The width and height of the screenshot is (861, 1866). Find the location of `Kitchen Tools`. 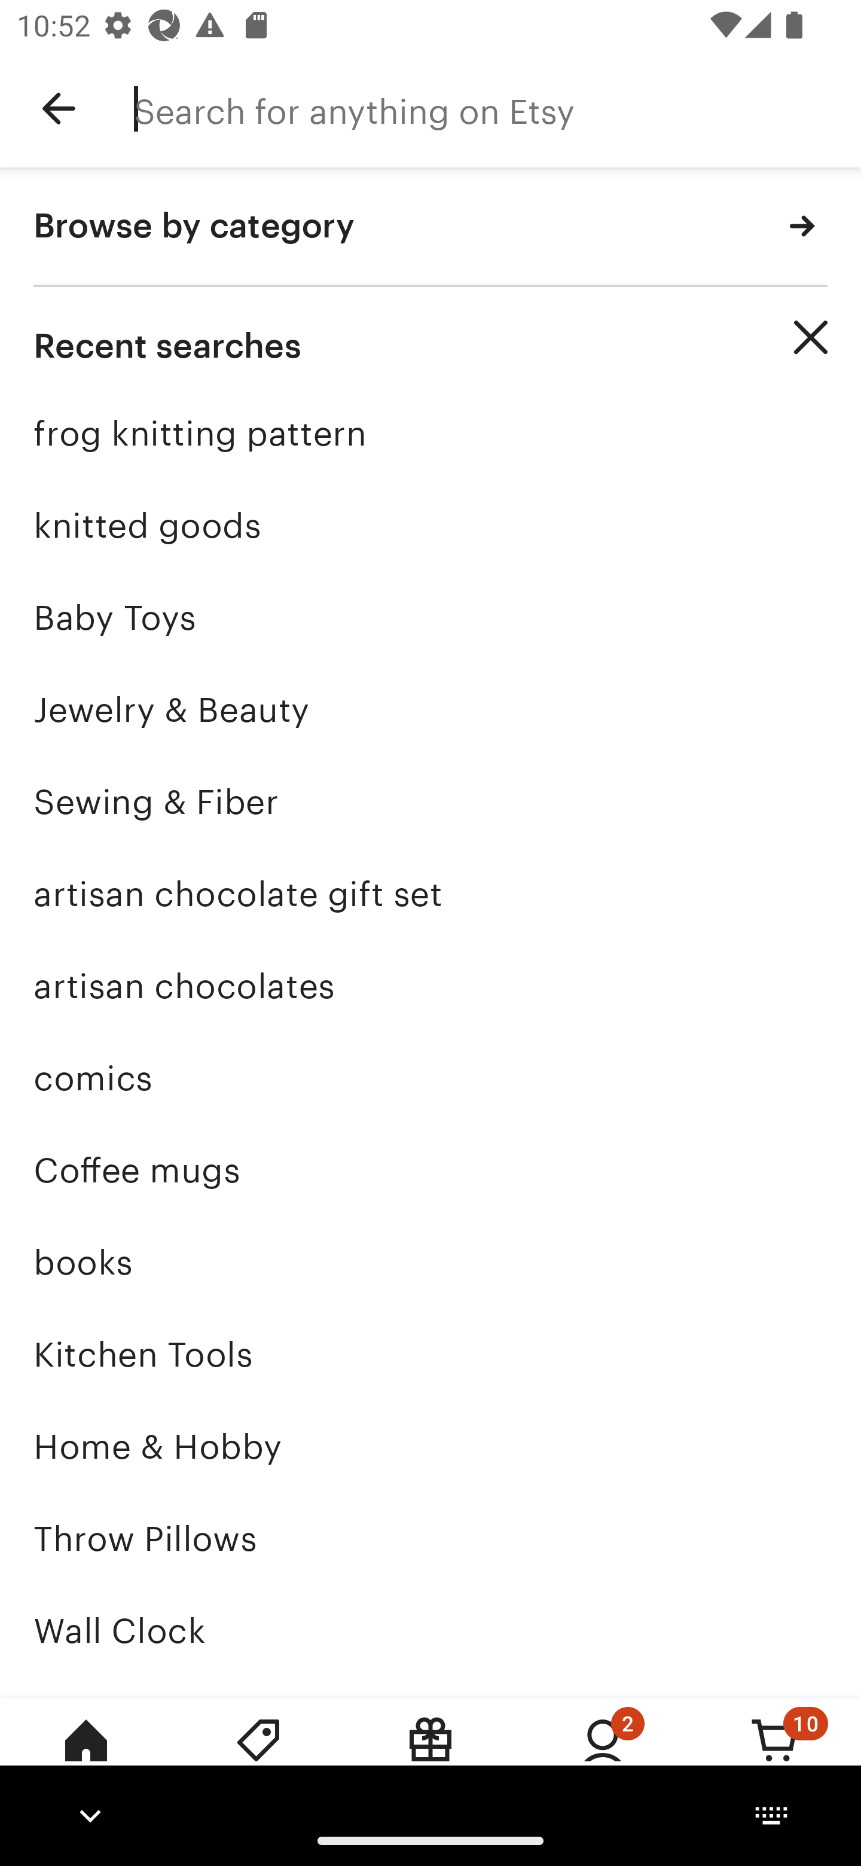

Kitchen Tools is located at coordinates (430, 1355).